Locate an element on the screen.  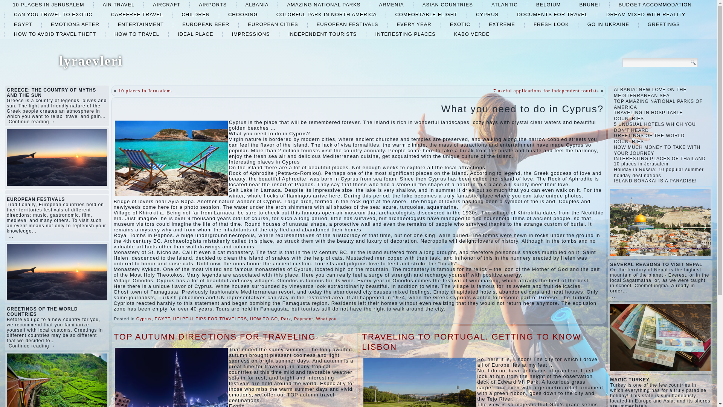
ALBANIA is located at coordinates (257, 5).